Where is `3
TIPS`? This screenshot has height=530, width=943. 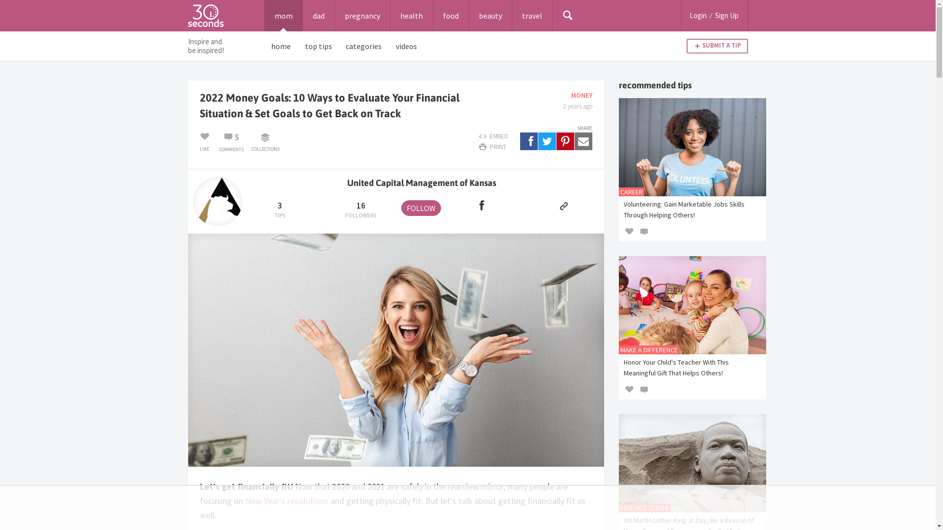
3
TIPS is located at coordinates (280, 210).